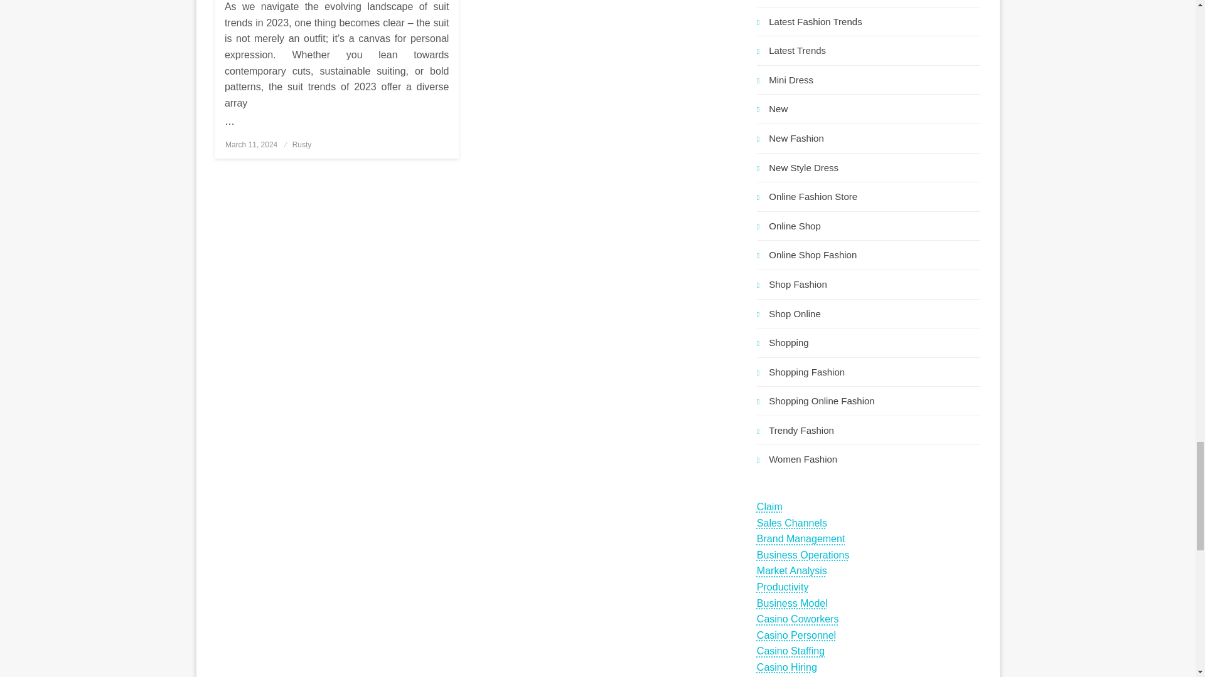 This screenshot has width=1205, height=677. I want to click on Rusty, so click(303, 144).